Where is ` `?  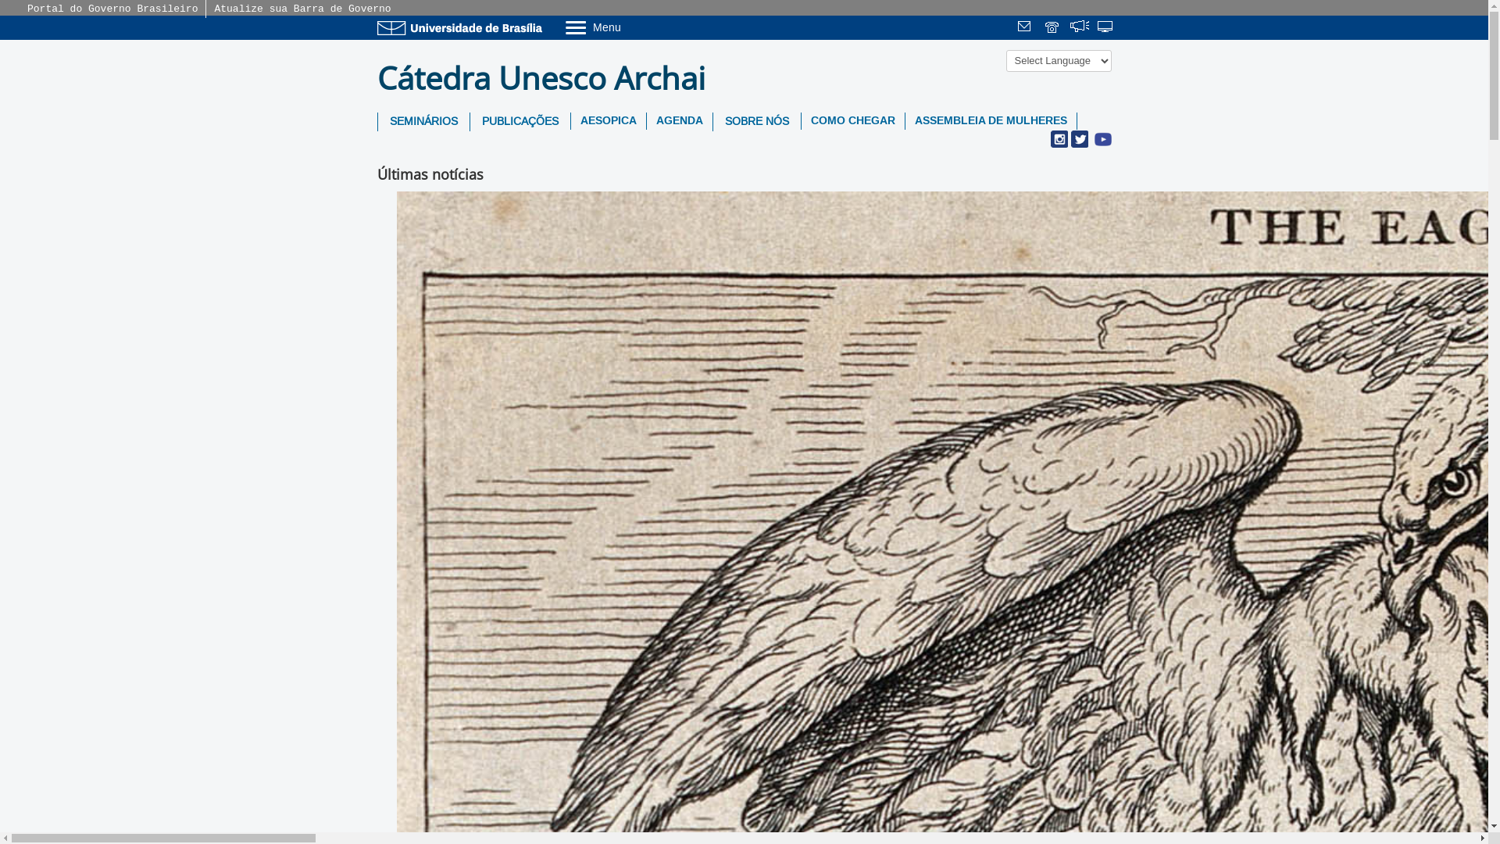   is located at coordinates (1080, 28).